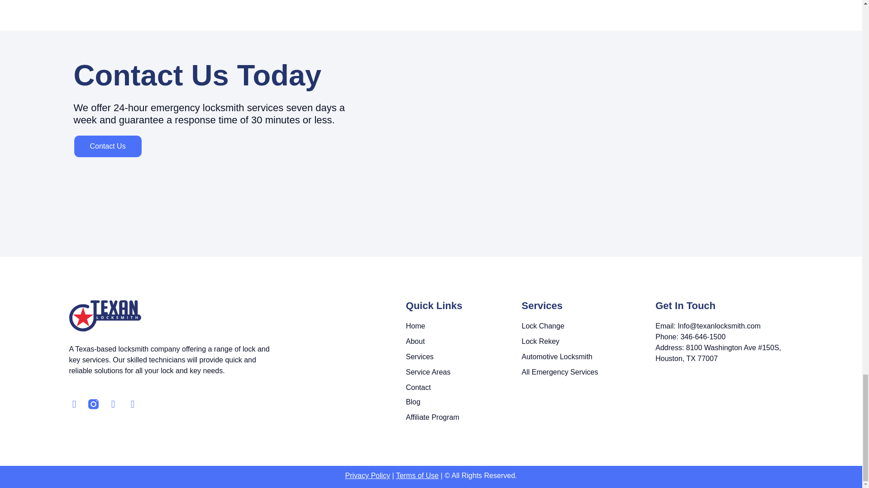 The image size is (869, 488). What do you see at coordinates (107, 146) in the screenshot?
I see `Contact Us` at bounding box center [107, 146].